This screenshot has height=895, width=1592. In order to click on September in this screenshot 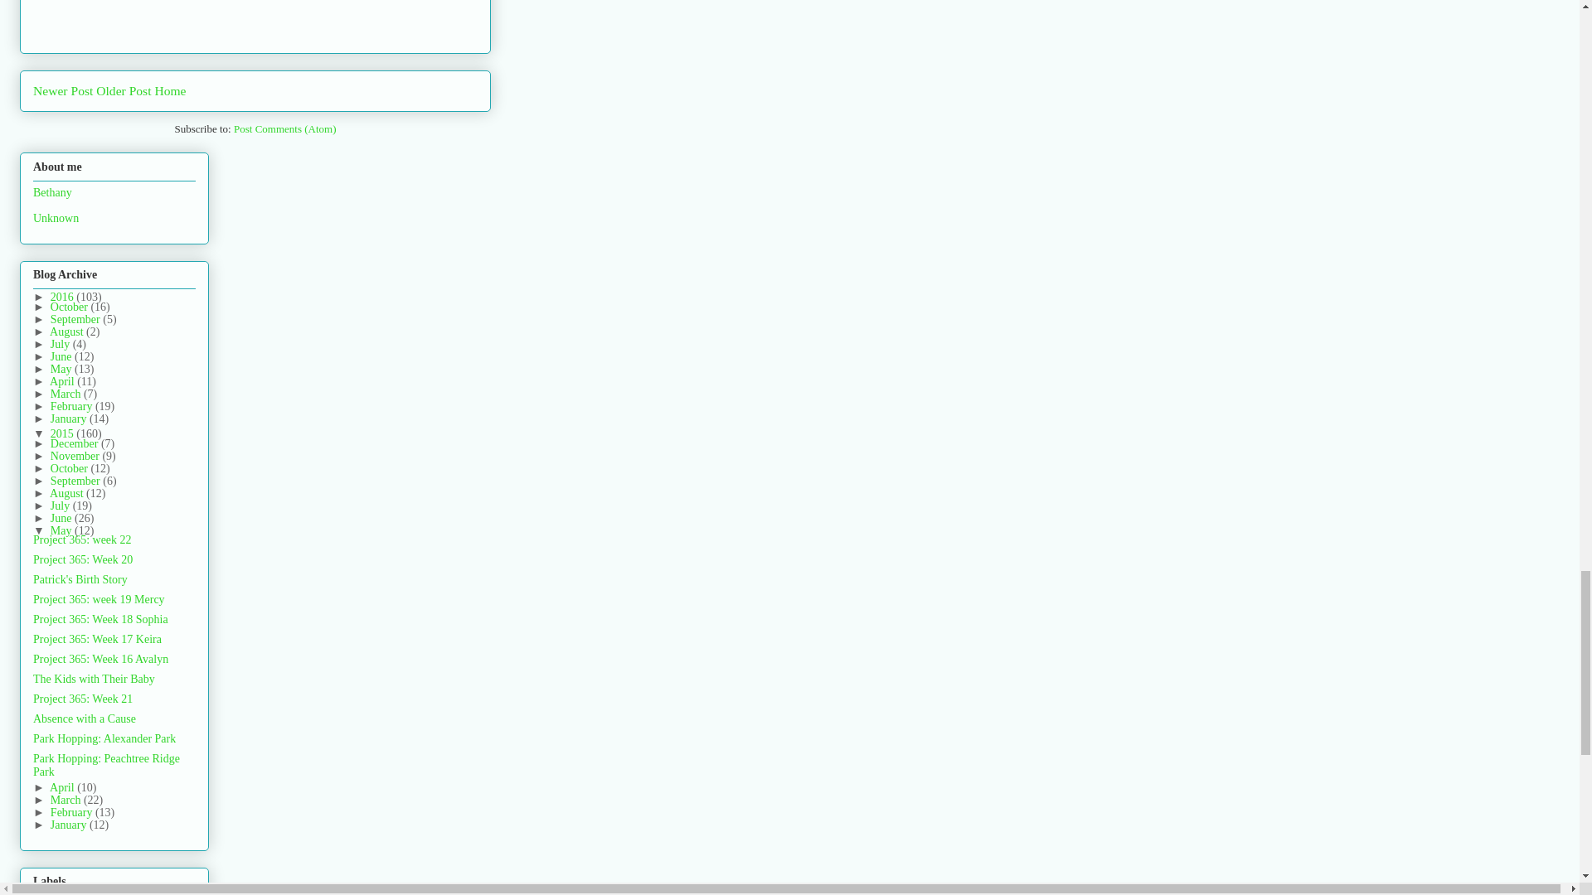, I will do `click(76, 320)`.